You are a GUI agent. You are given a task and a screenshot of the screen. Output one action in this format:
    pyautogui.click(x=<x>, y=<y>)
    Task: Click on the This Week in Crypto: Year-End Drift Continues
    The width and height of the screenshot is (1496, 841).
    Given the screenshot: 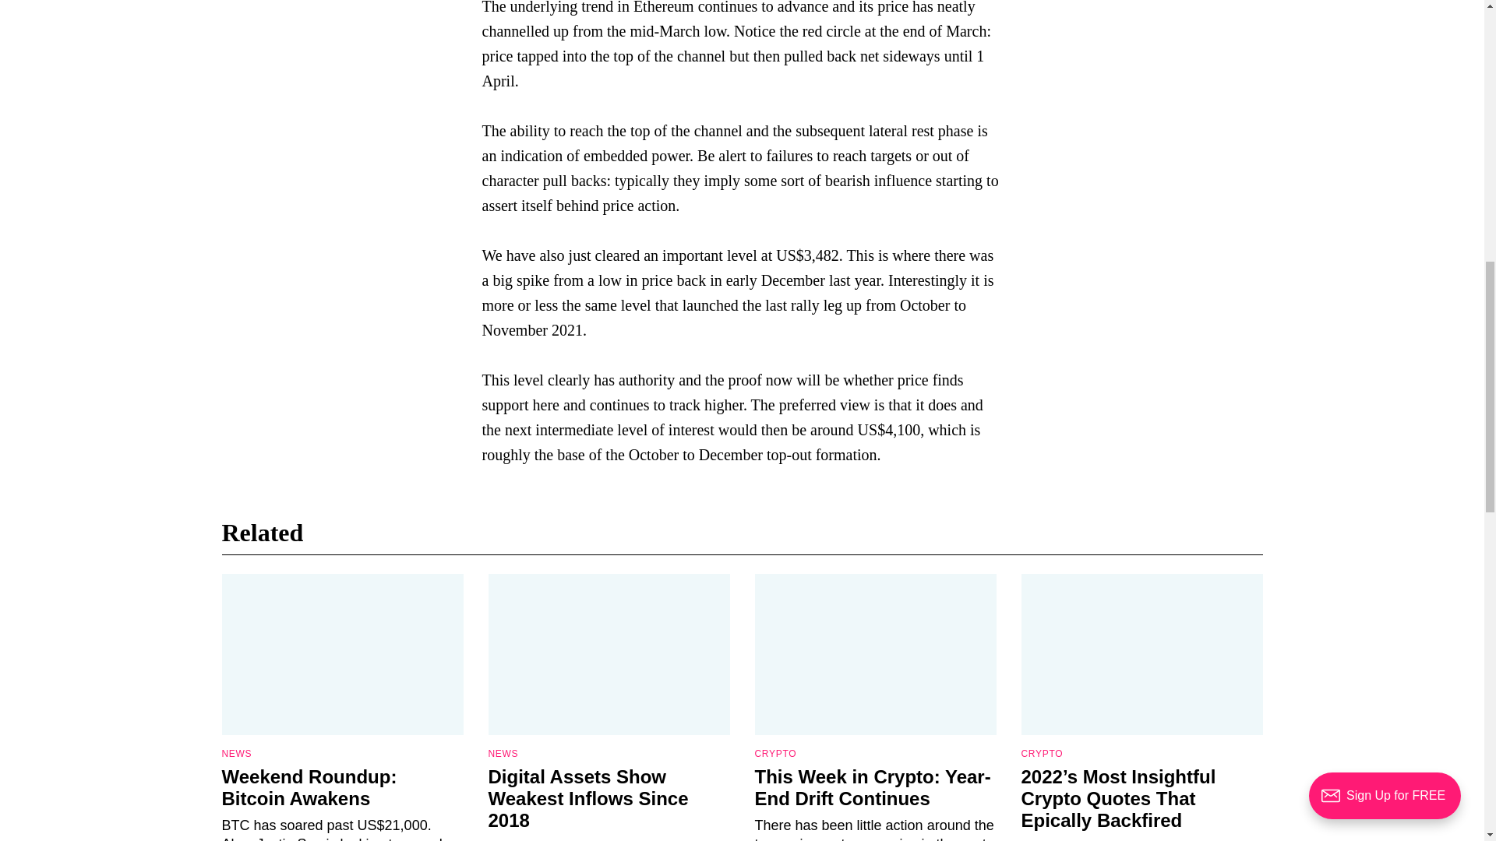 What is the action you would take?
    pyautogui.click(x=872, y=786)
    